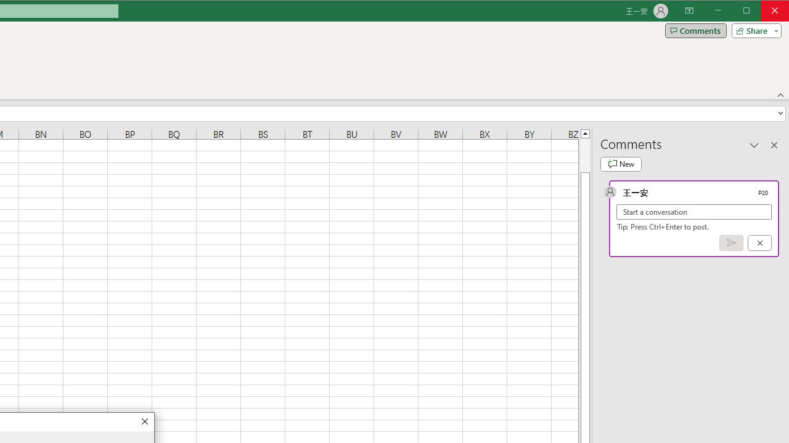 This screenshot has width=789, height=443. Describe the element at coordinates (751, 11) in the screenshot. I see `Minimize` at that location.